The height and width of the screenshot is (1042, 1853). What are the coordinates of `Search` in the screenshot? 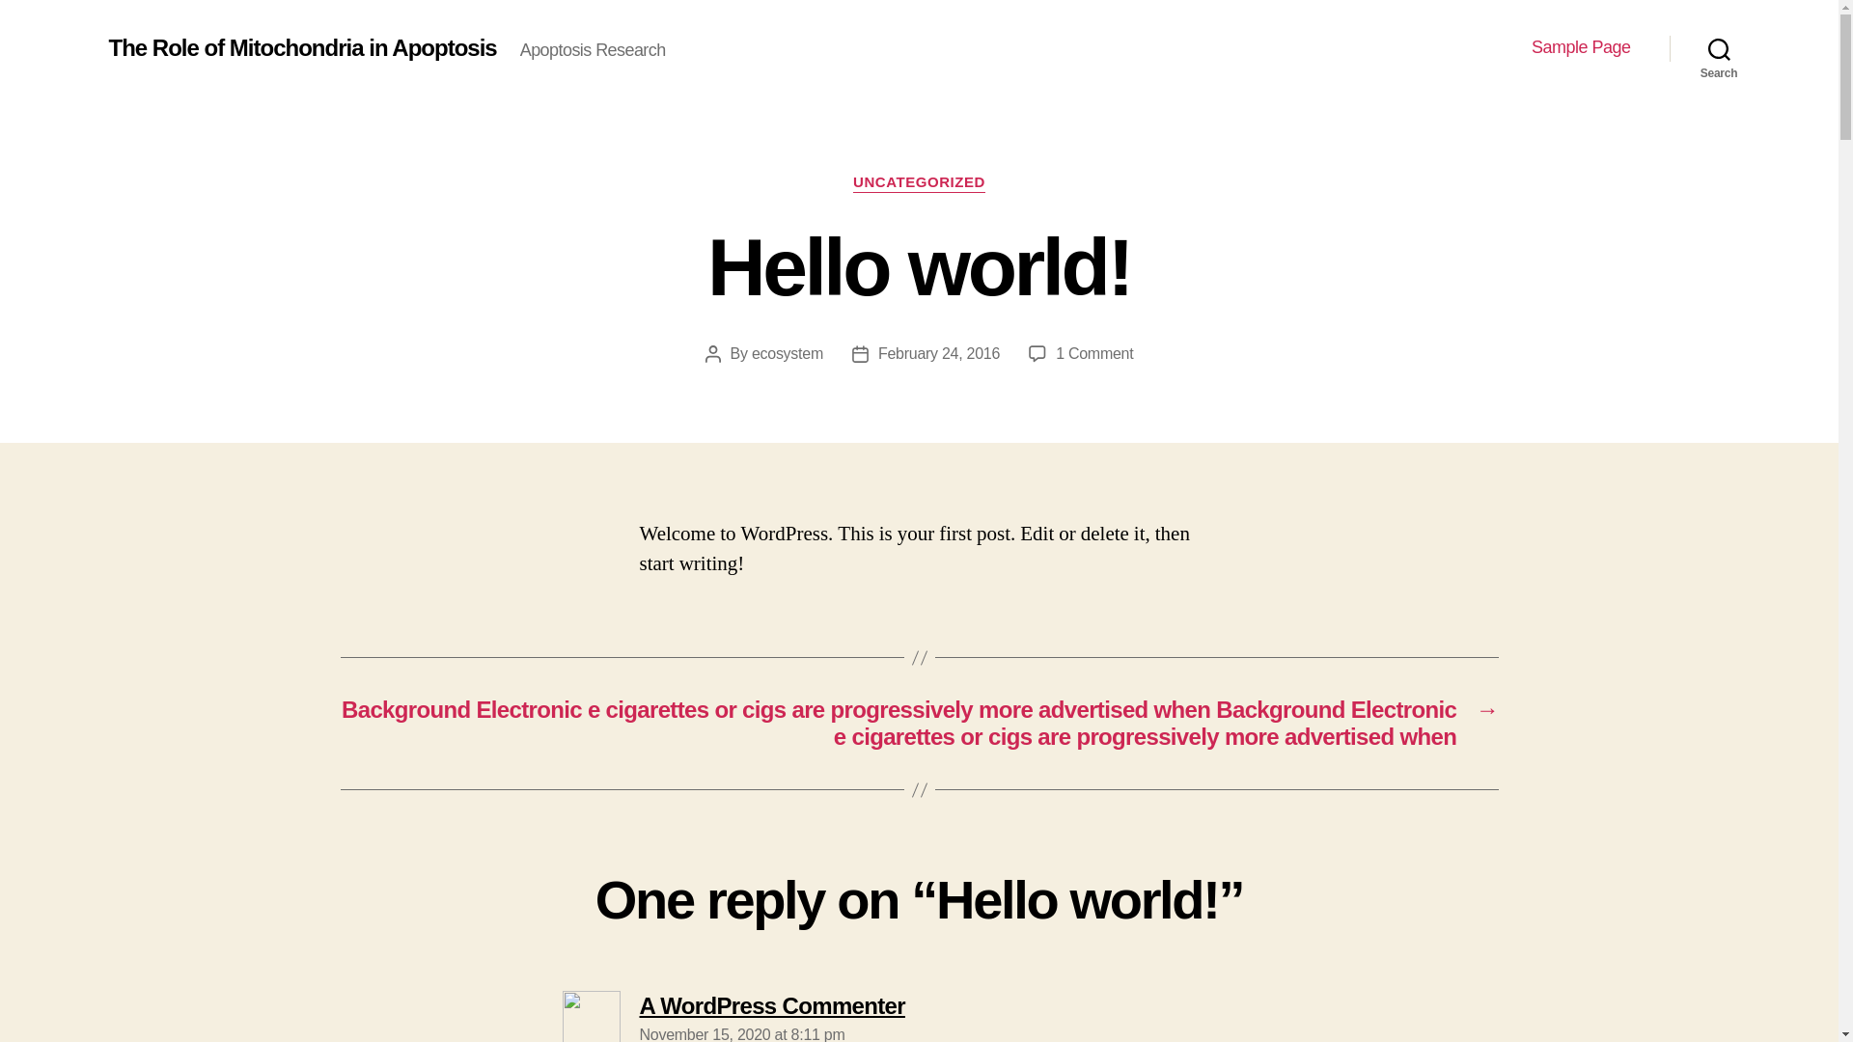 It's located at (741, 1034).